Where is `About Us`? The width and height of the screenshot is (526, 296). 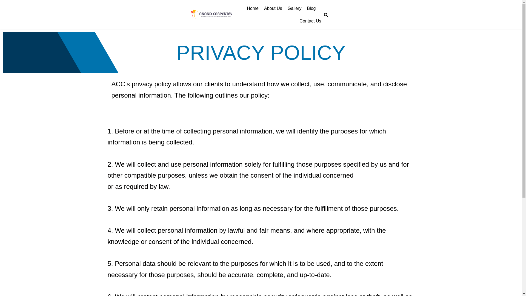 About Us is located at coordinates (273, 8).